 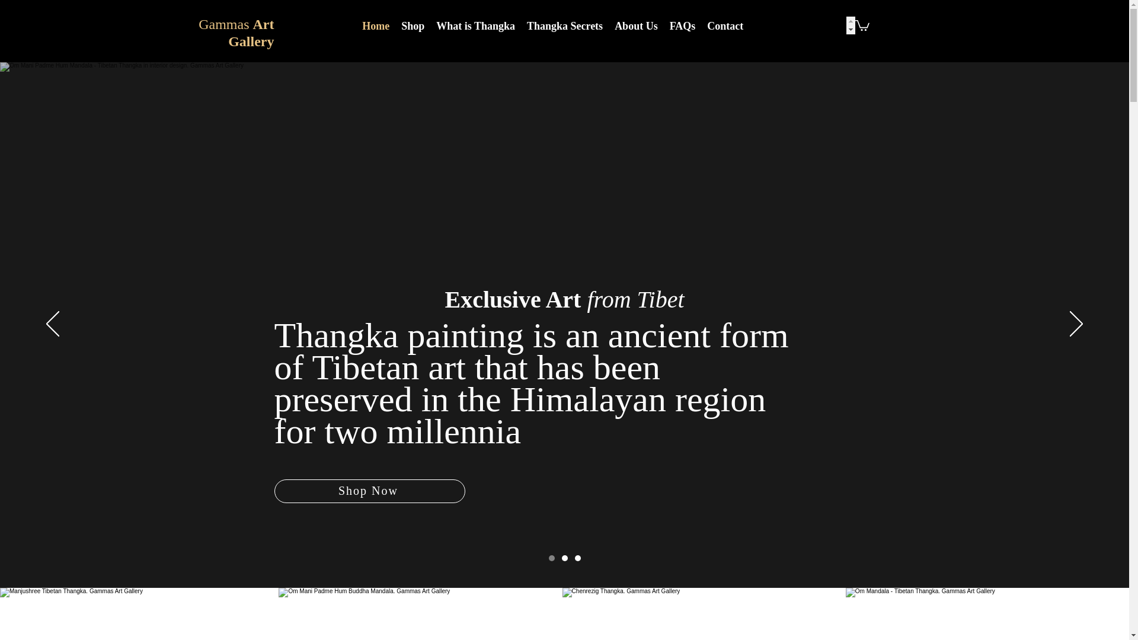 I want to click on Shop, so click(x=413, y=25).